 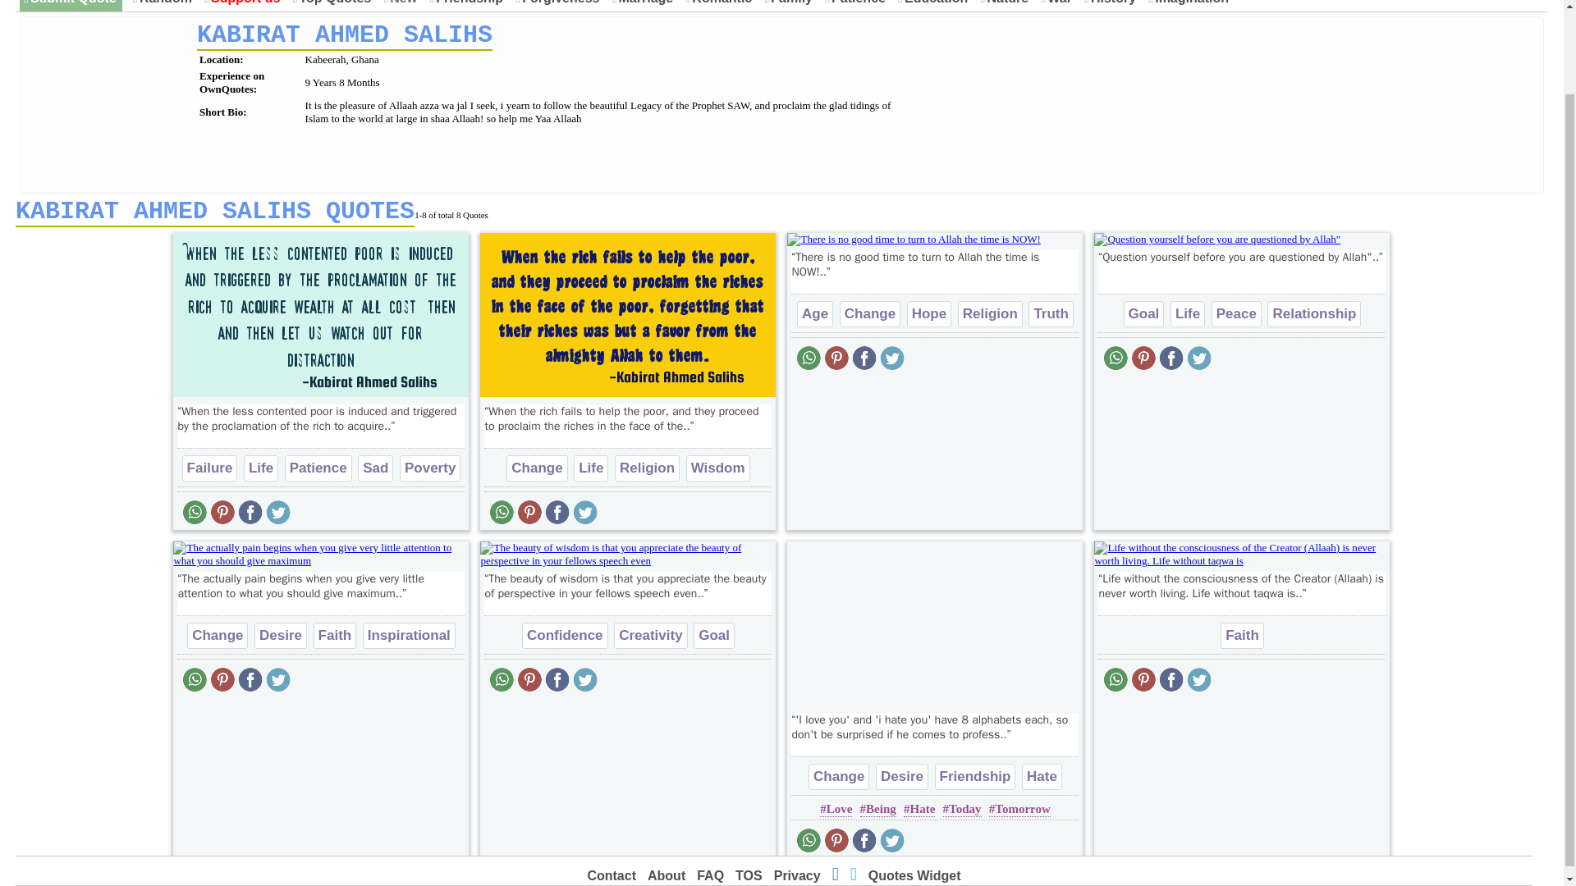 I want to click on History, so click(x=1113, y=4).